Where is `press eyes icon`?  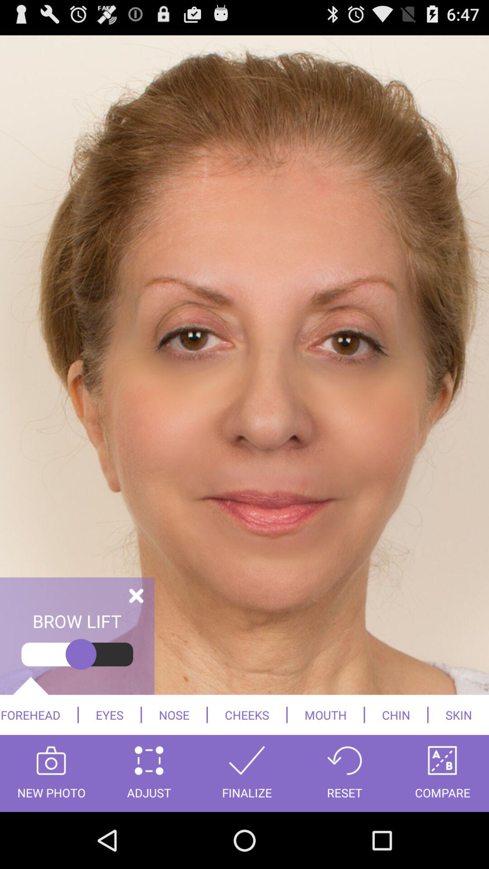
press eyes icon is located at coordinates (110, 715).